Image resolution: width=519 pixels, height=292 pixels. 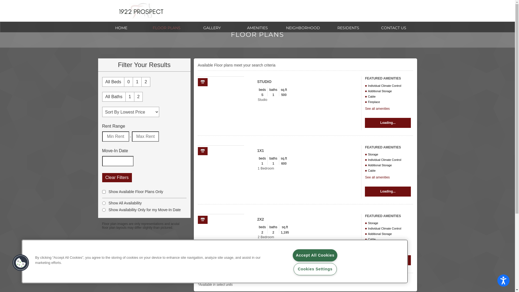 What do you see at coordinates (141, 11) in the screenshot?
I see `1922 Prospect Apartments` at bounding box center [141, 11].